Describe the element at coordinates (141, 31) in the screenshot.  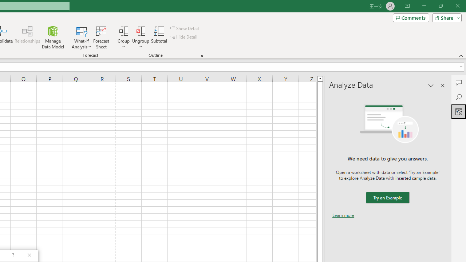
I see `Ungroup...` at that location.